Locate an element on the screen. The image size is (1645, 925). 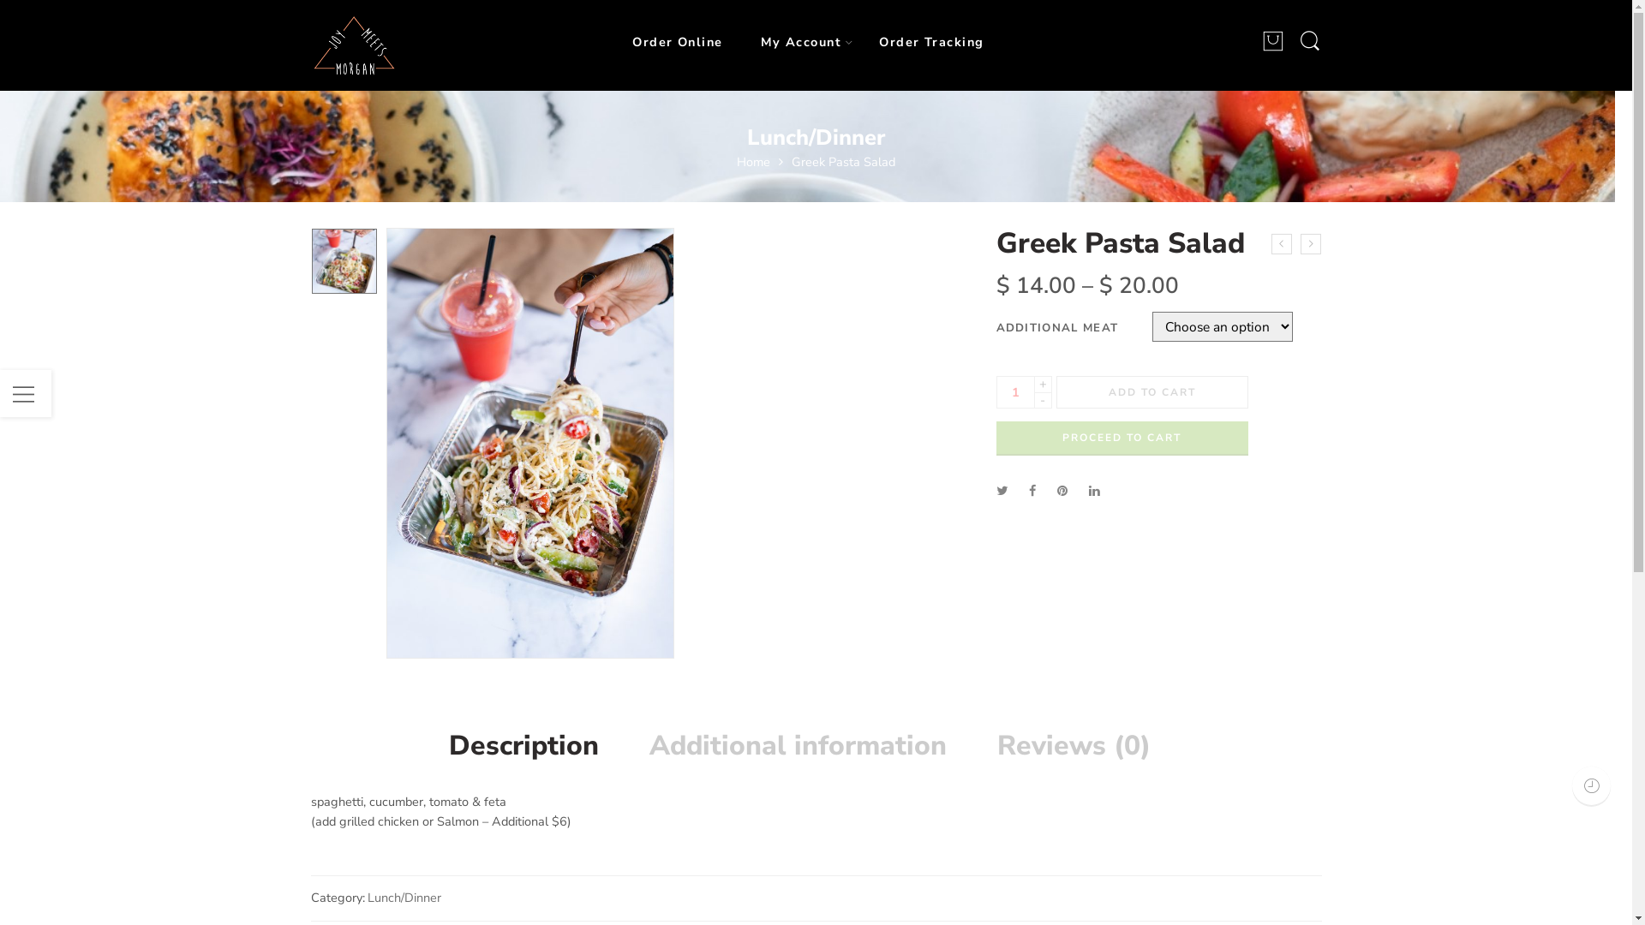
Description is located at coordinates (533, 746).